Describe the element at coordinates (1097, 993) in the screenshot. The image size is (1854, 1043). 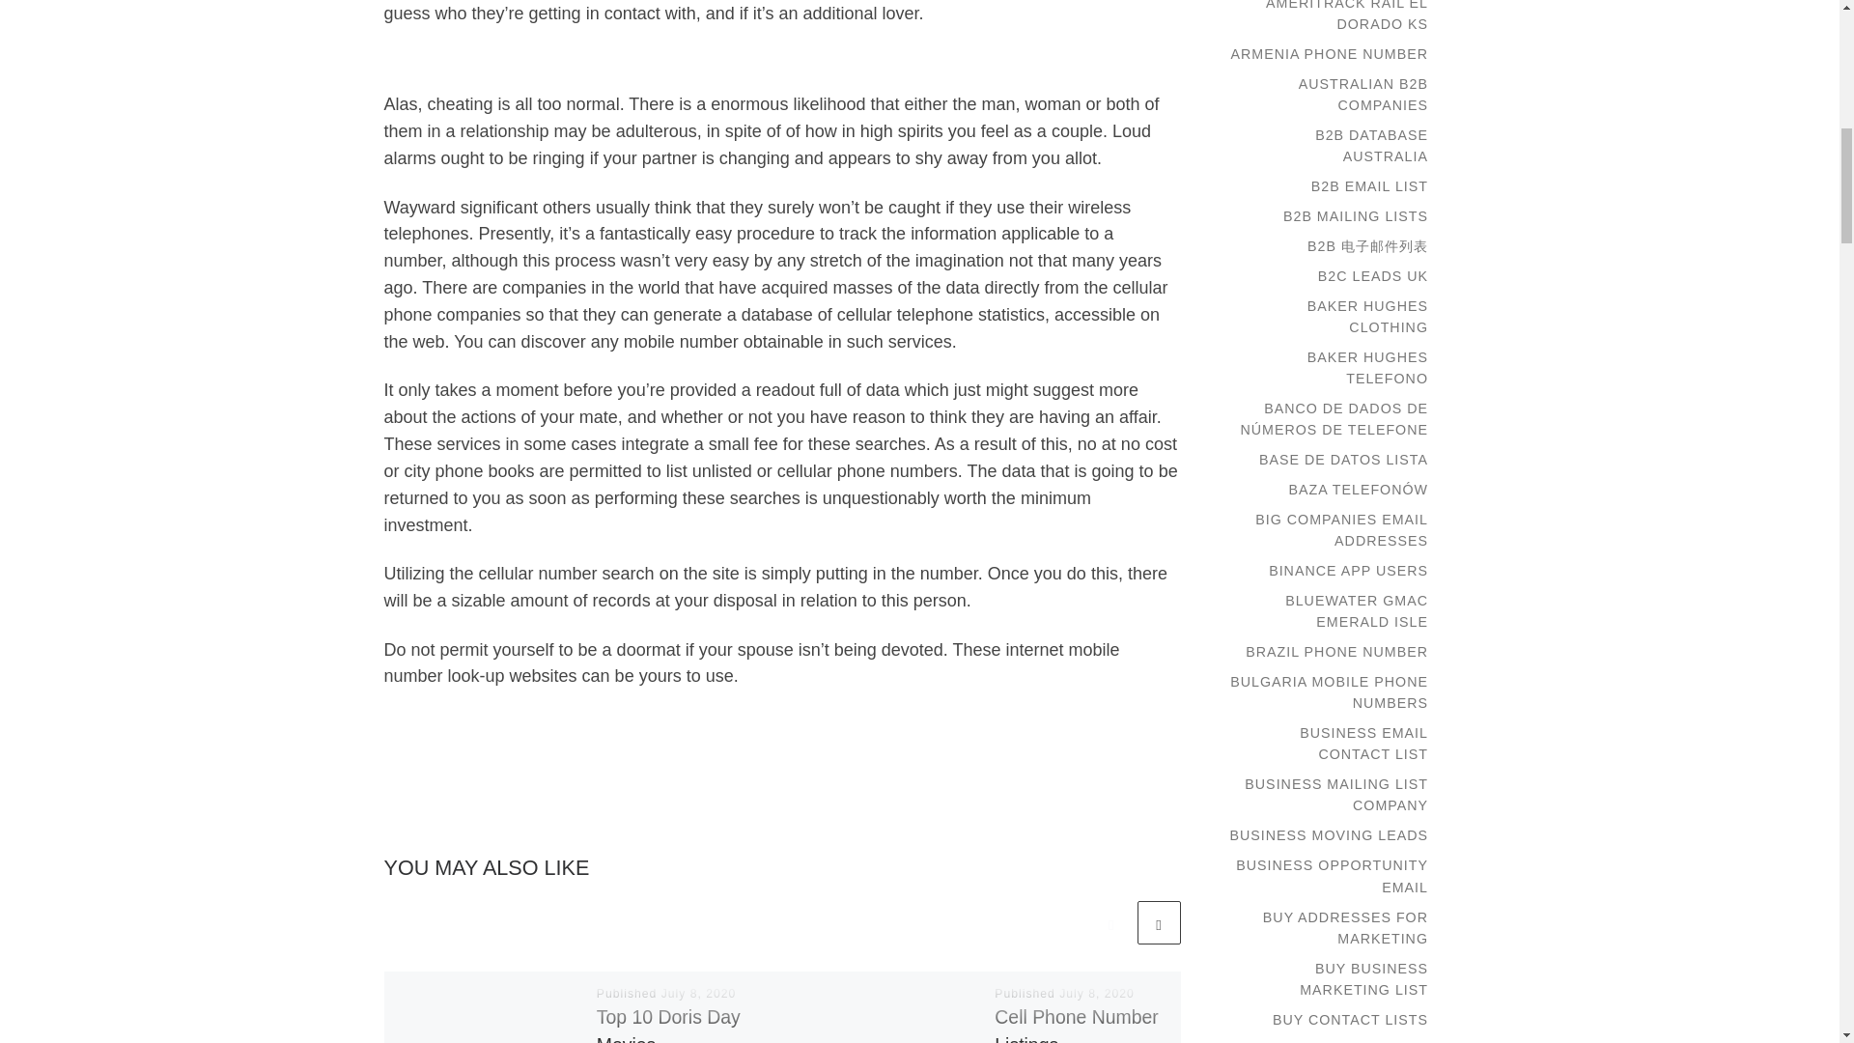
I see `July 8, 2020` at that location.